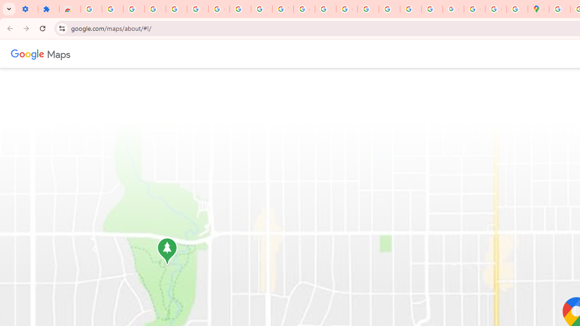 This screenshot has height=326, width=580. What do you see at coordinates (325, 9) in the screenshot?
I see `https://scholar.google.com/` at bounding box center [325, 9].